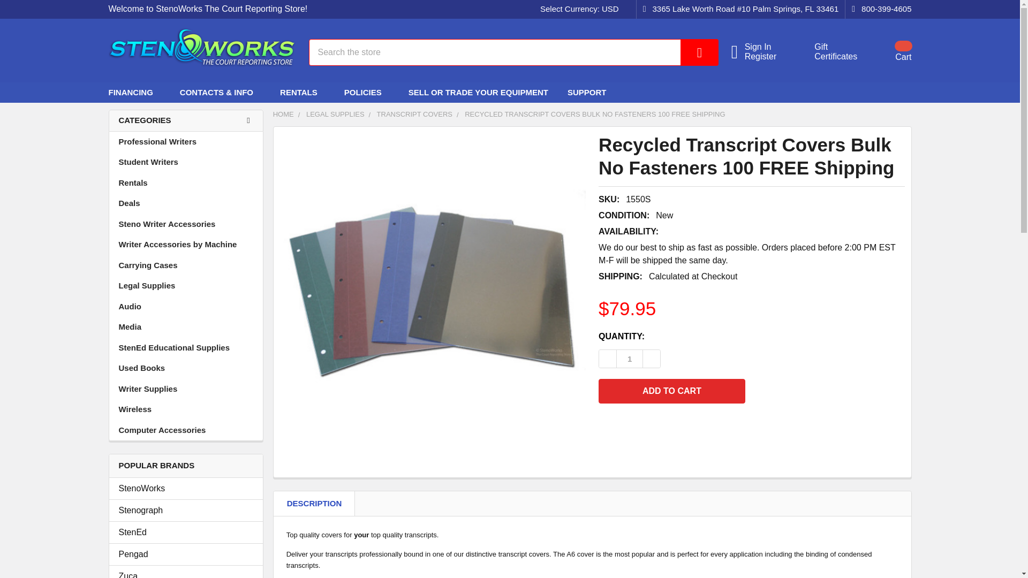  Describe the element at coordinates (581, 9) in the screenshot. I see `Facebook` at that location.